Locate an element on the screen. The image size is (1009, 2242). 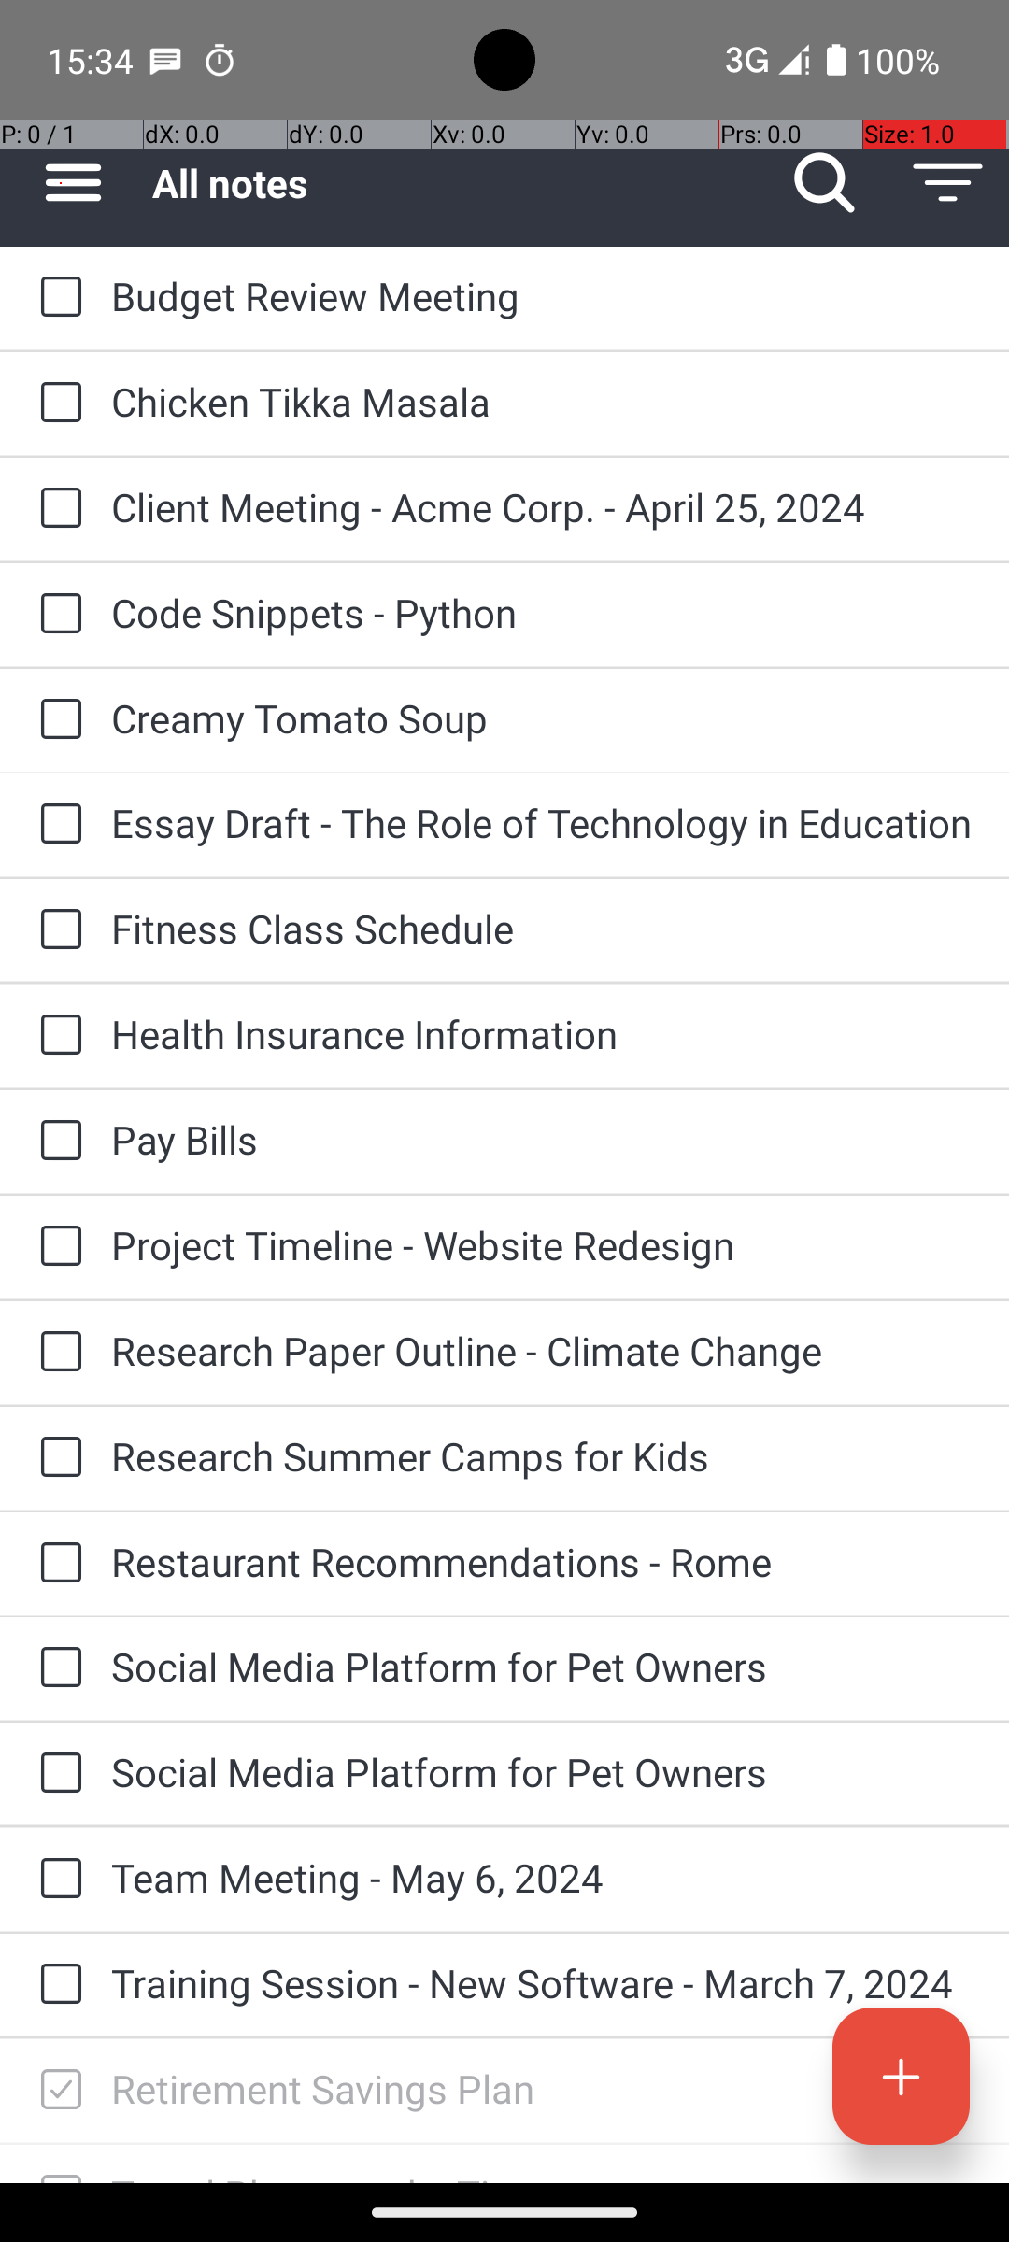
Team Meeting - May 6, 2024 is located at coordinates (542, 1878).